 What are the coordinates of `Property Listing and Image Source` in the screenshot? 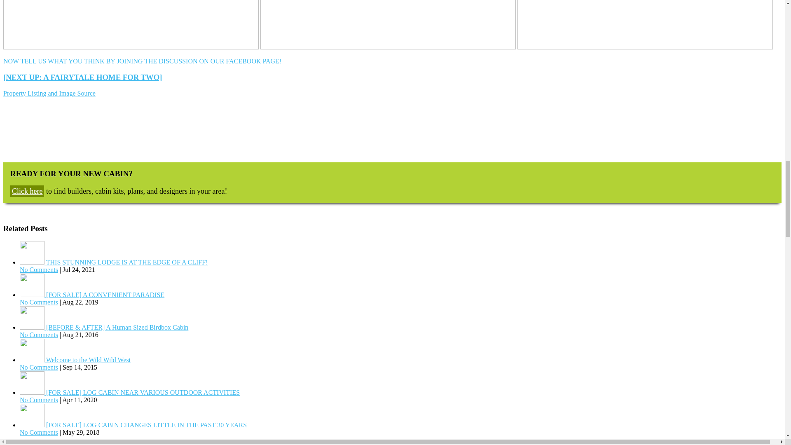 It's located at (49, 93).